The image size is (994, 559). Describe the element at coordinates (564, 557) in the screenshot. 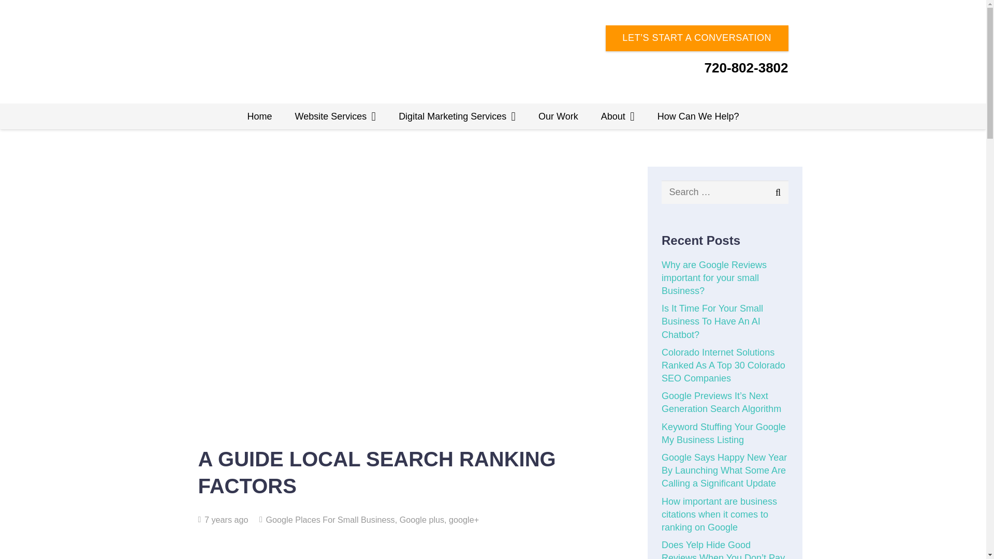

I see `gmaps - Colorado Internet Solutions` at that location.